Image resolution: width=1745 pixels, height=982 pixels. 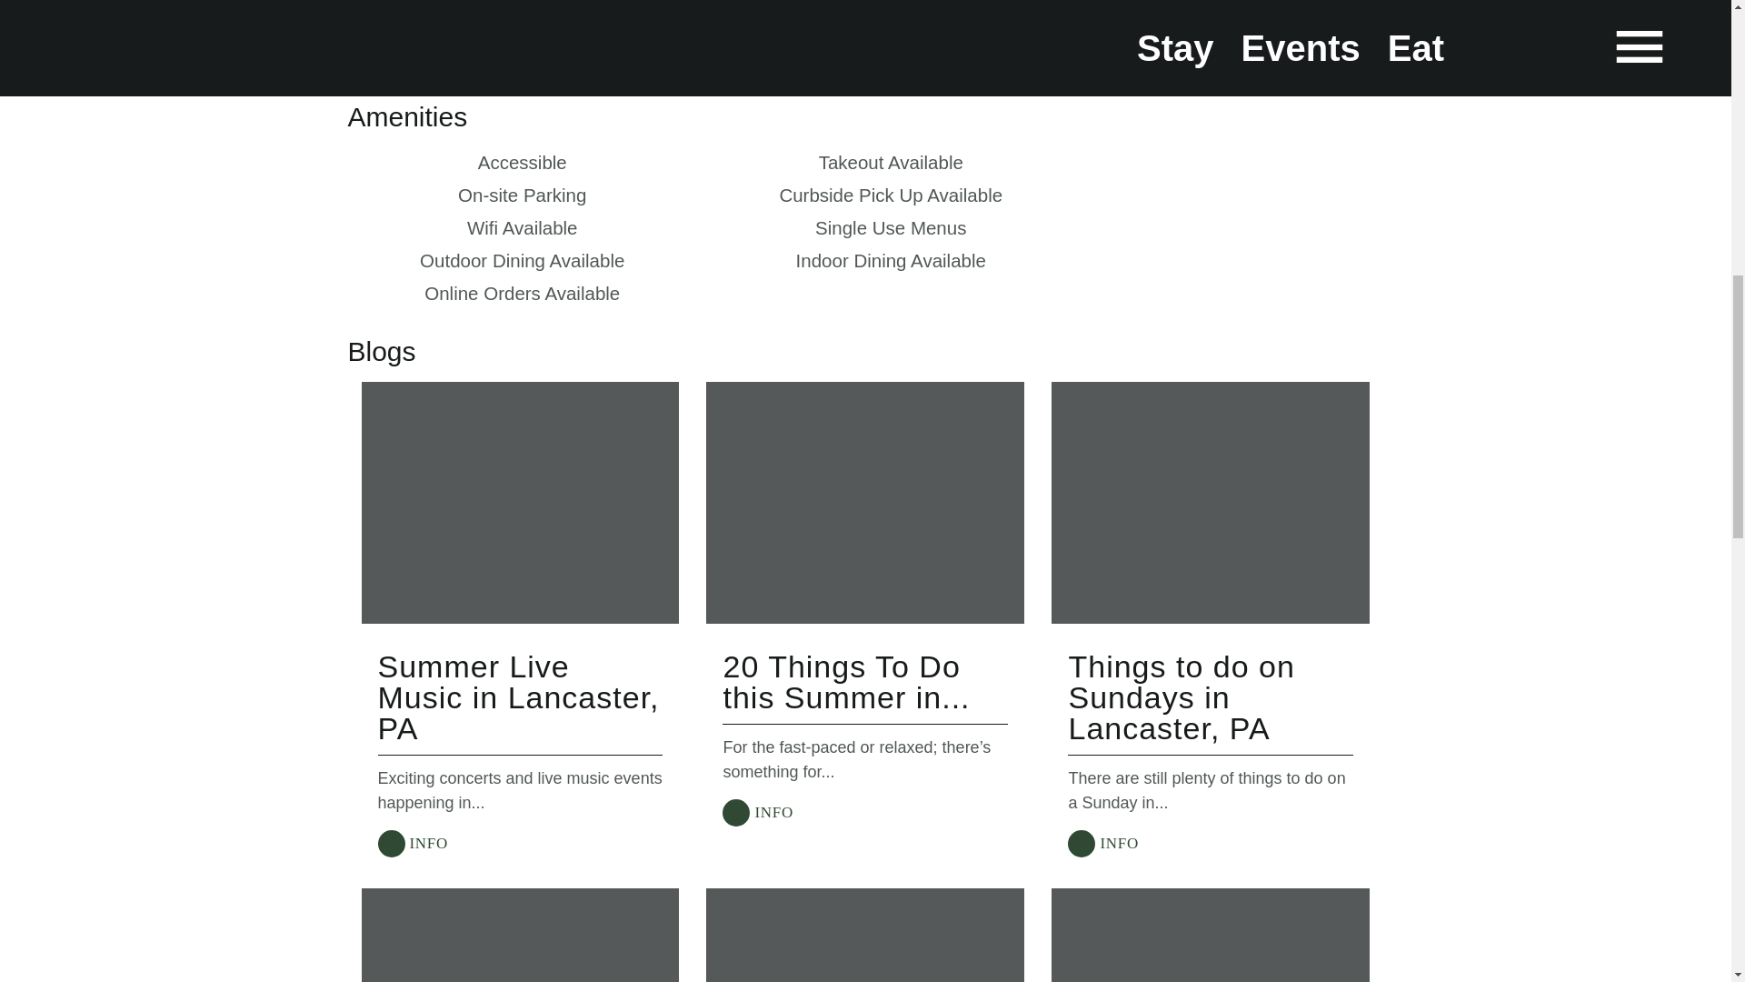 What do you see at coordinates (1102, 844) in the screenshot?
I see `INFO` at bounding box center [1102, 844].